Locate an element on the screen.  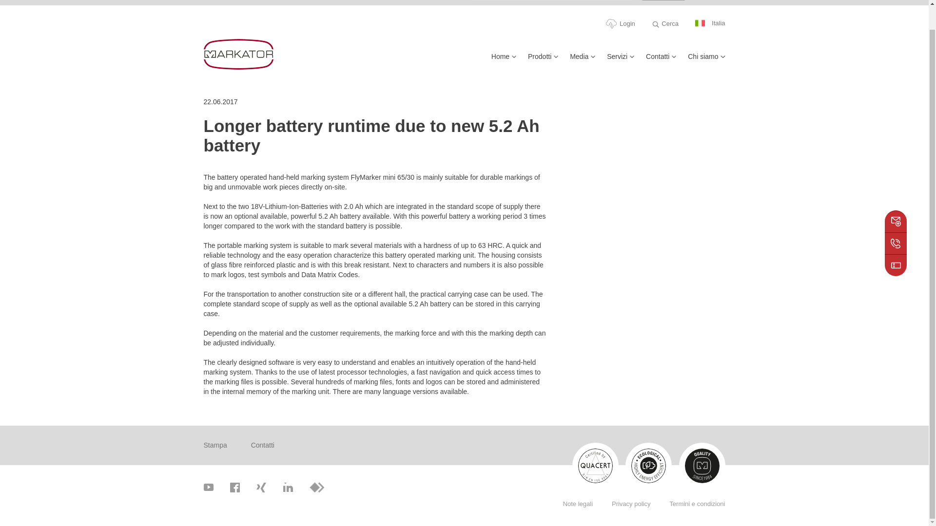
Media is located at coordinates (583, 60).